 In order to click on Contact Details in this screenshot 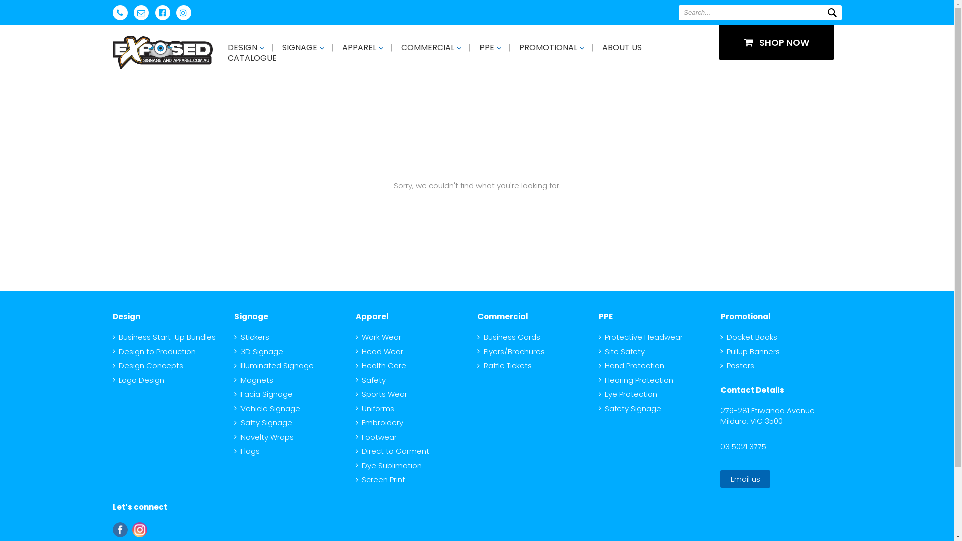, I will do `click(753, 390)`.